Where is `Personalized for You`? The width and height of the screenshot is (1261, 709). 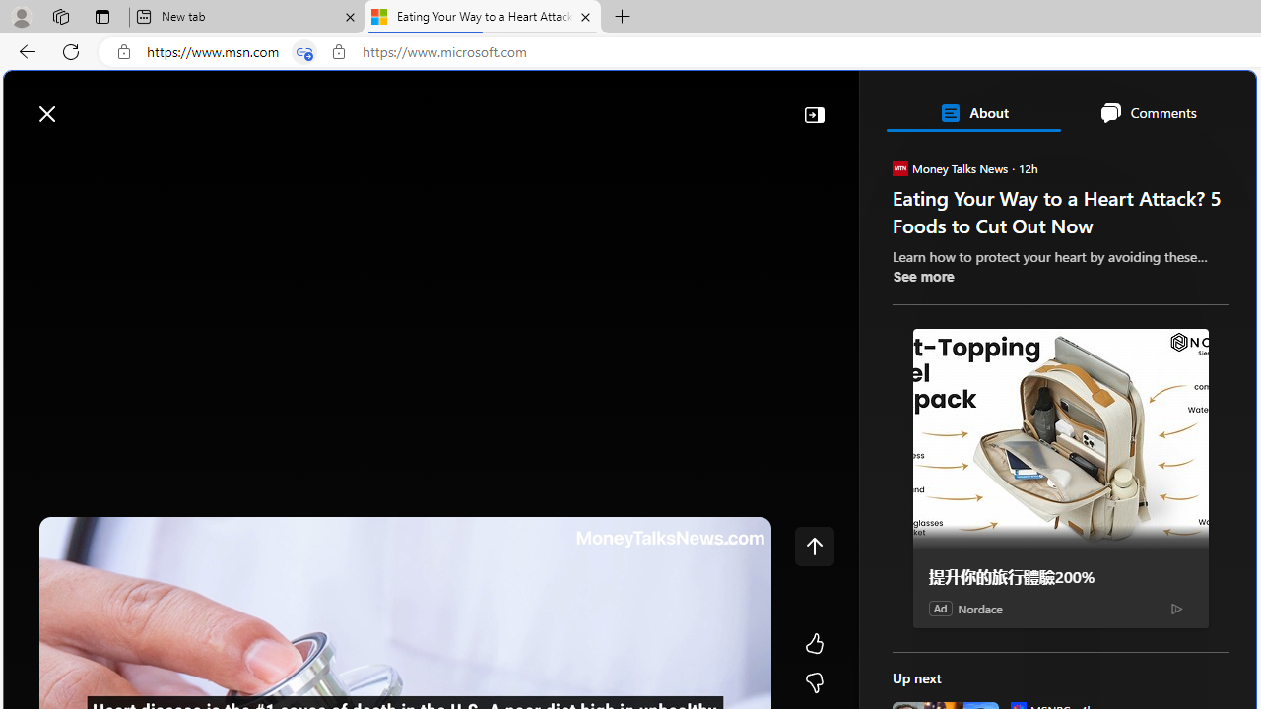
Personalized for You is located at coordinates (1068, 284).